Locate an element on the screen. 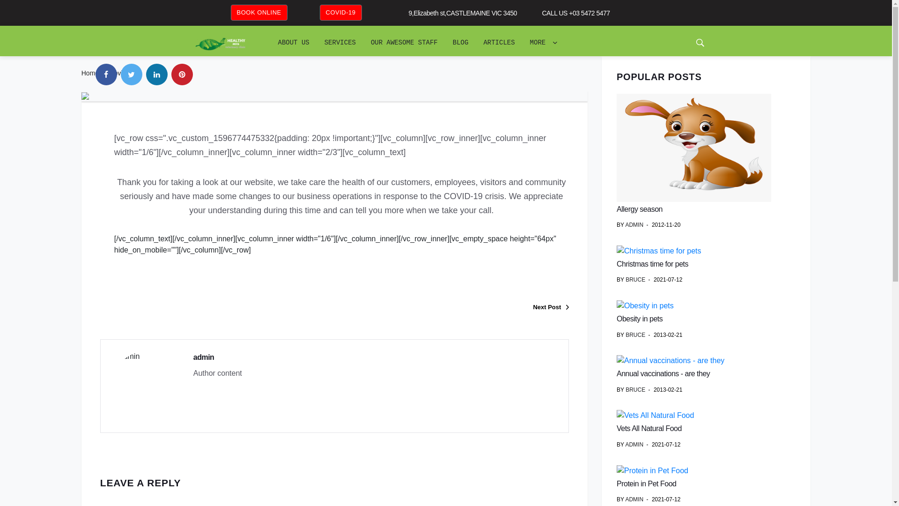 The image size is (899, 506). ADMIN is located at coordinates (634, 499).